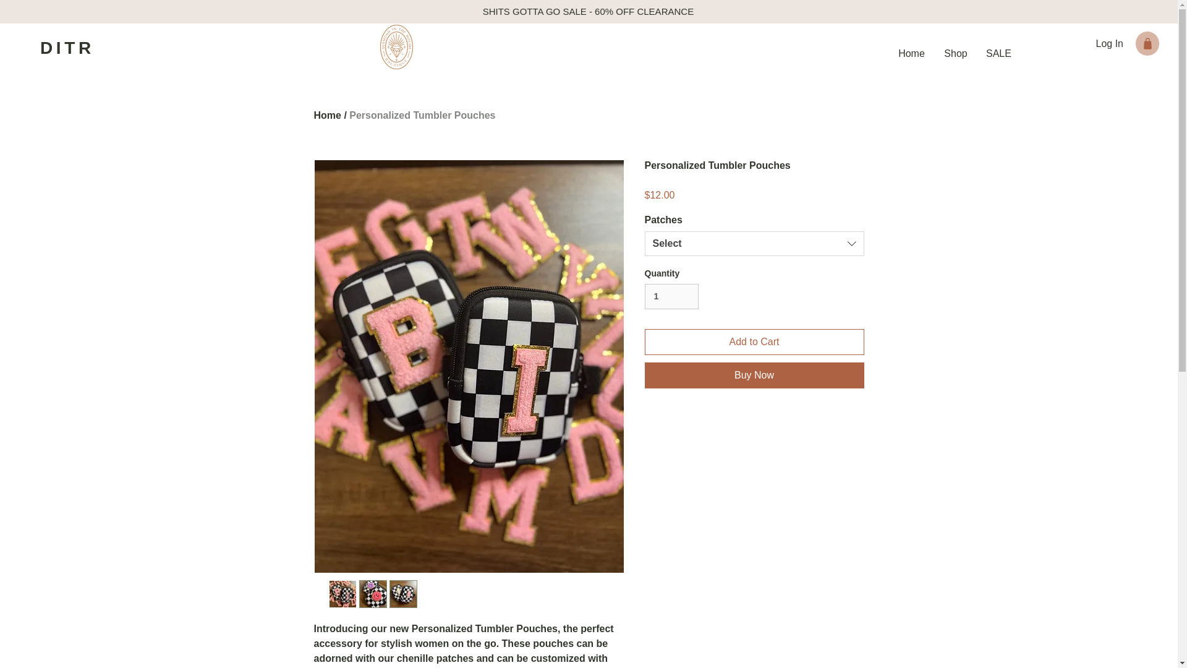  What do you see at coordinates (67, 47) in the screenshot?
I see `DITR` at bounding box center [67, 47].